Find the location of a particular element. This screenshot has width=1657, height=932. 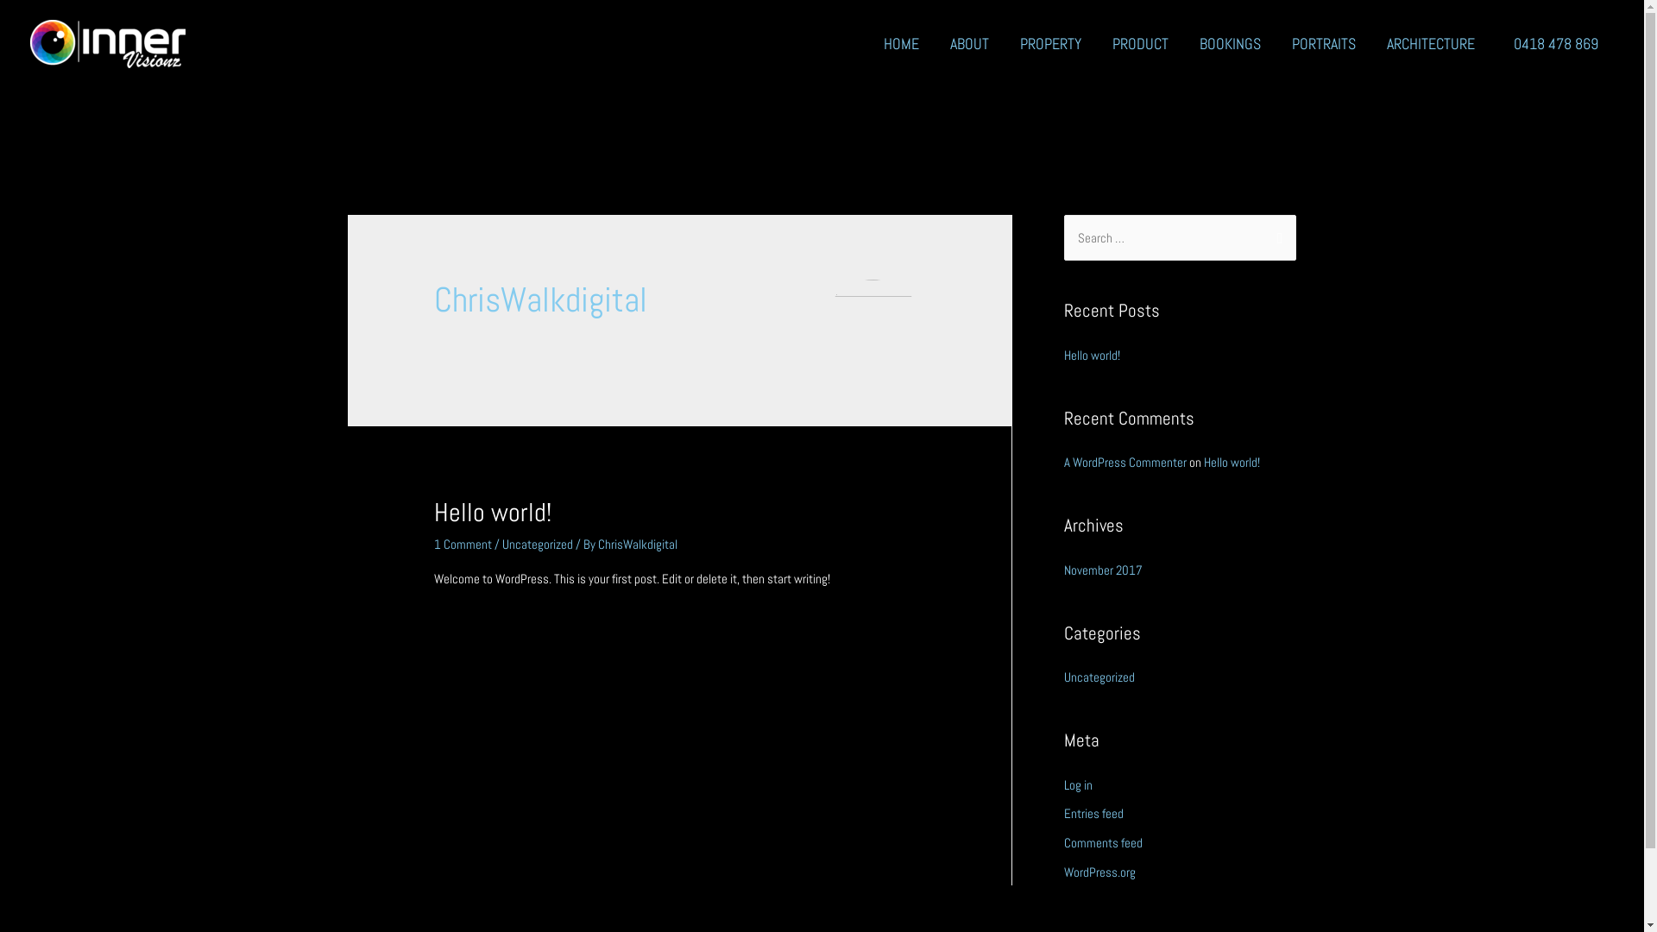

Uncategorized is located at coordinates (1099, 677).